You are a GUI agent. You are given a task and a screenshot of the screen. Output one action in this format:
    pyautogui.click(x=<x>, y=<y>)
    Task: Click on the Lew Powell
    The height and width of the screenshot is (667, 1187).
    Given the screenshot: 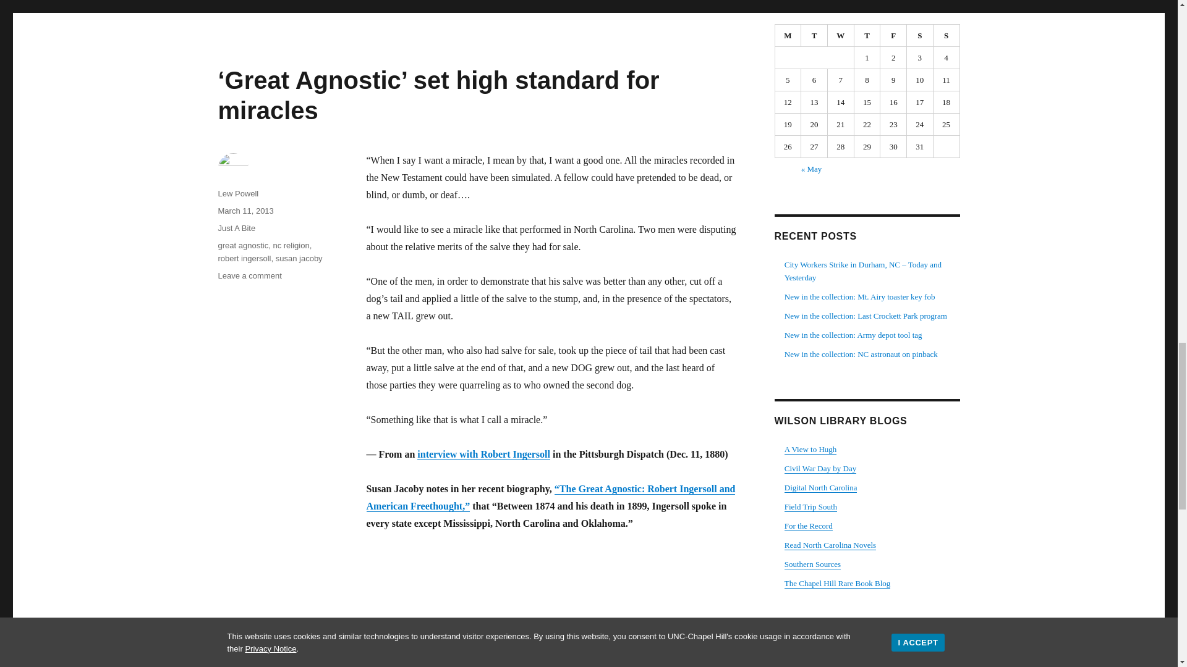 What is the action you would take?
    pyautogui.click(x=237, y=193)
    